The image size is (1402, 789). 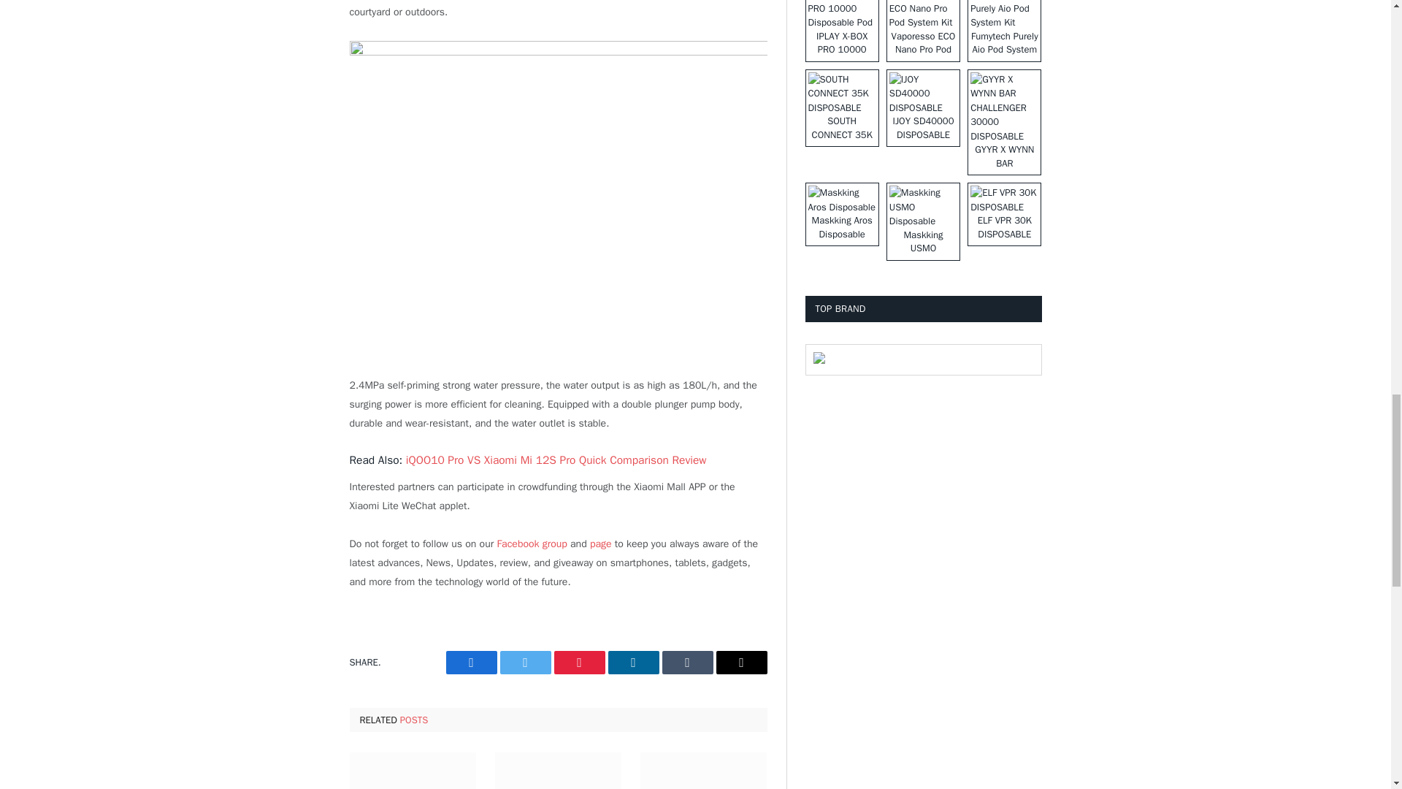 I want to click on Share on Facebook, so click(x=470, y=663).